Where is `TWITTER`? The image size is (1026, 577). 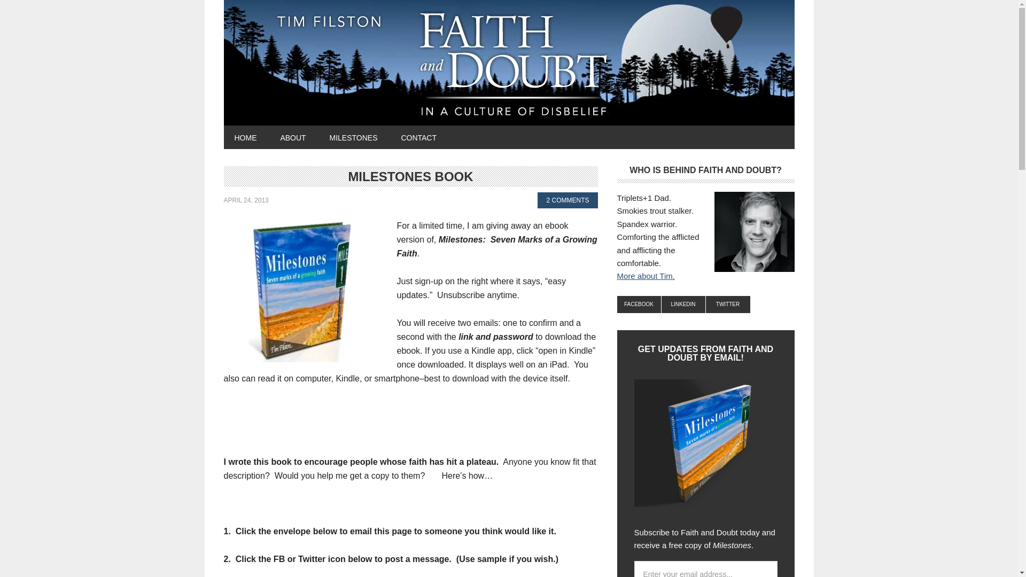
TWITTER is located at coordinates (728, 305).